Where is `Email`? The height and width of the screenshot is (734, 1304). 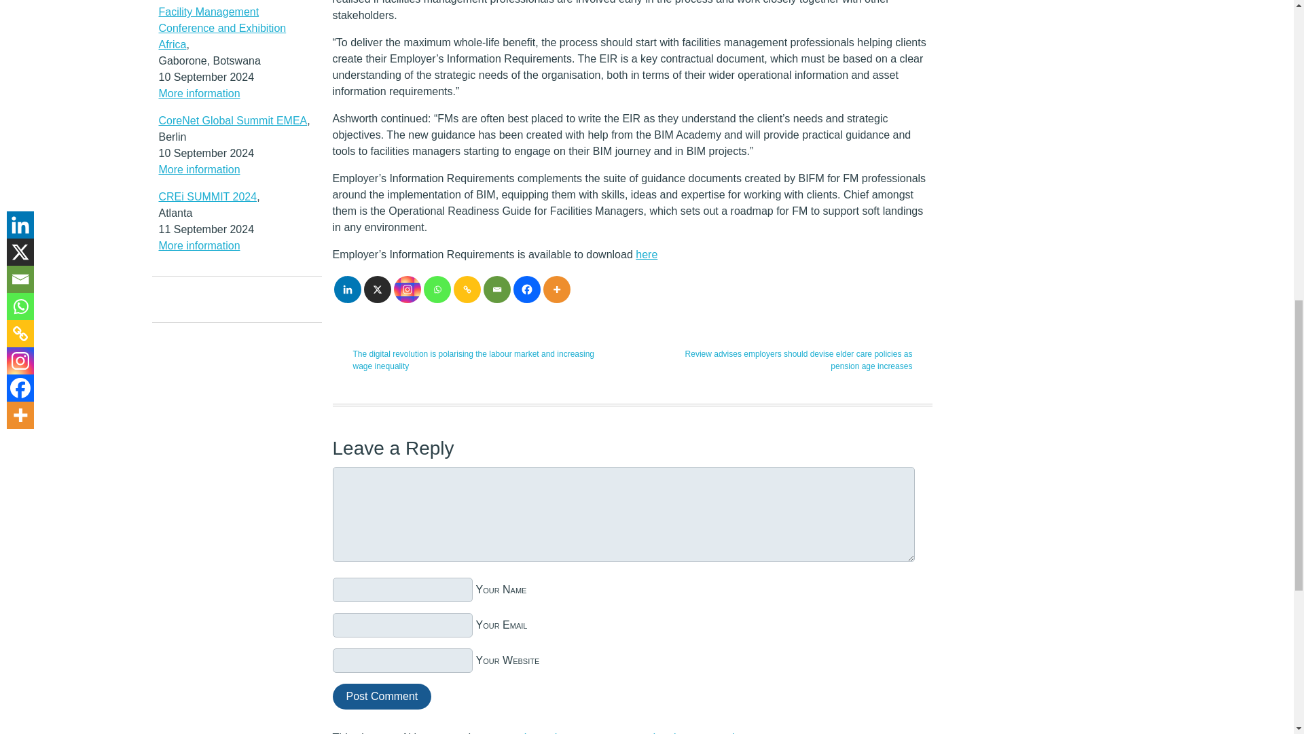 Email is located at coordinates (497, 290).